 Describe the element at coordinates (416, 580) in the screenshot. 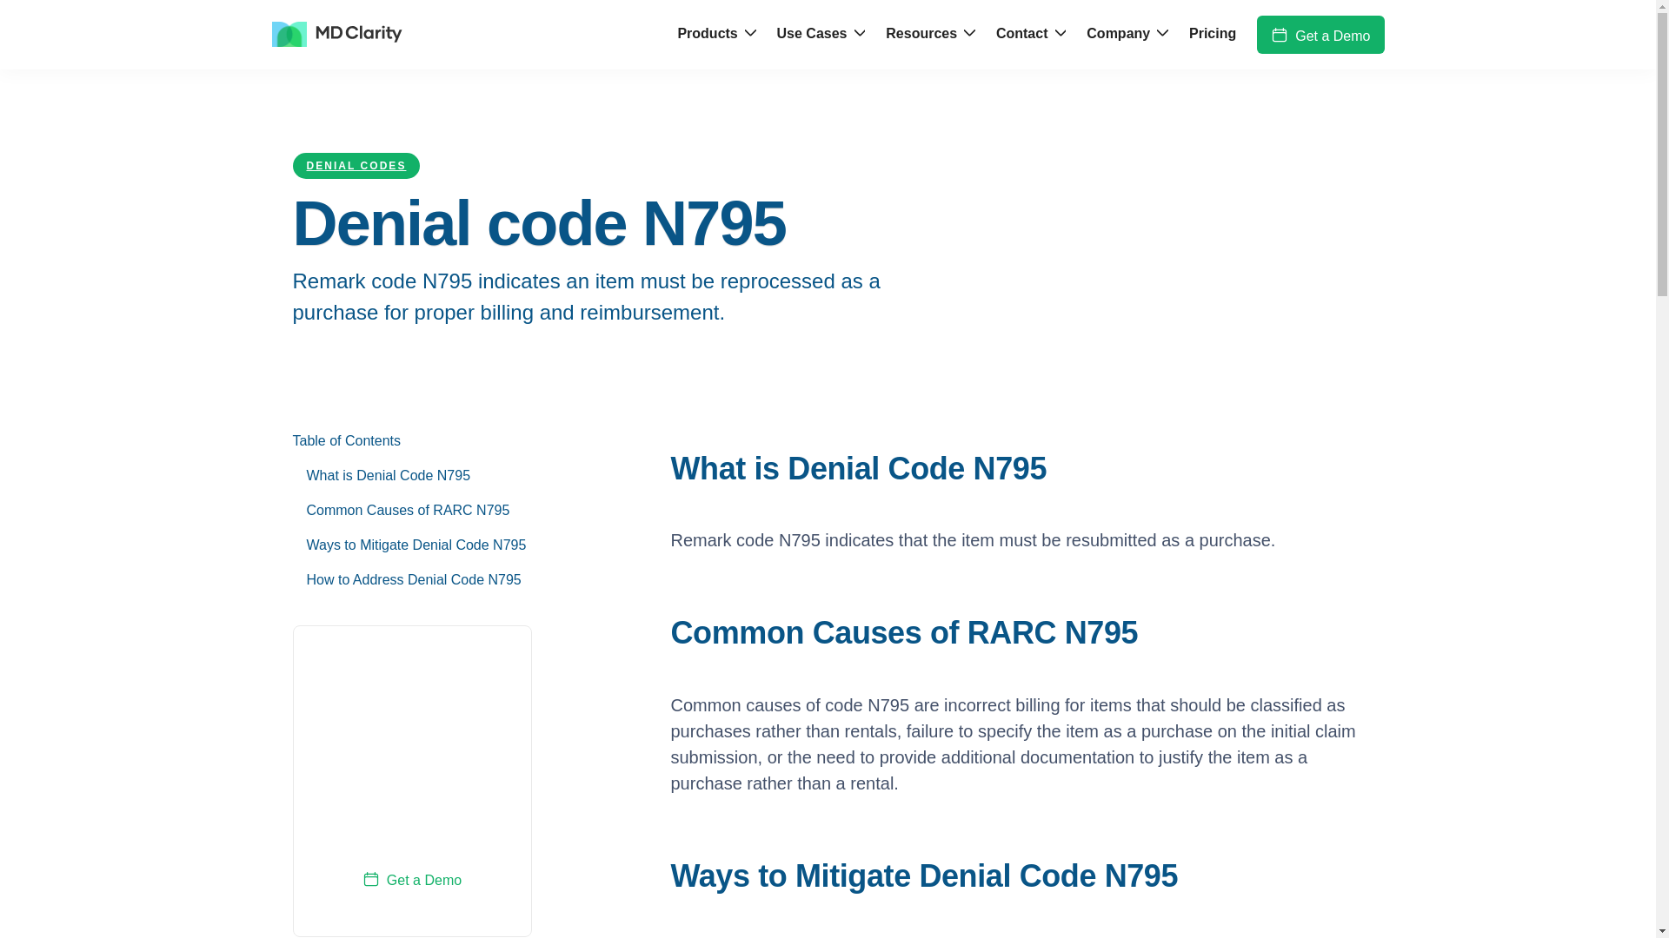

I see `How to Address Denial Code N795` at that location.